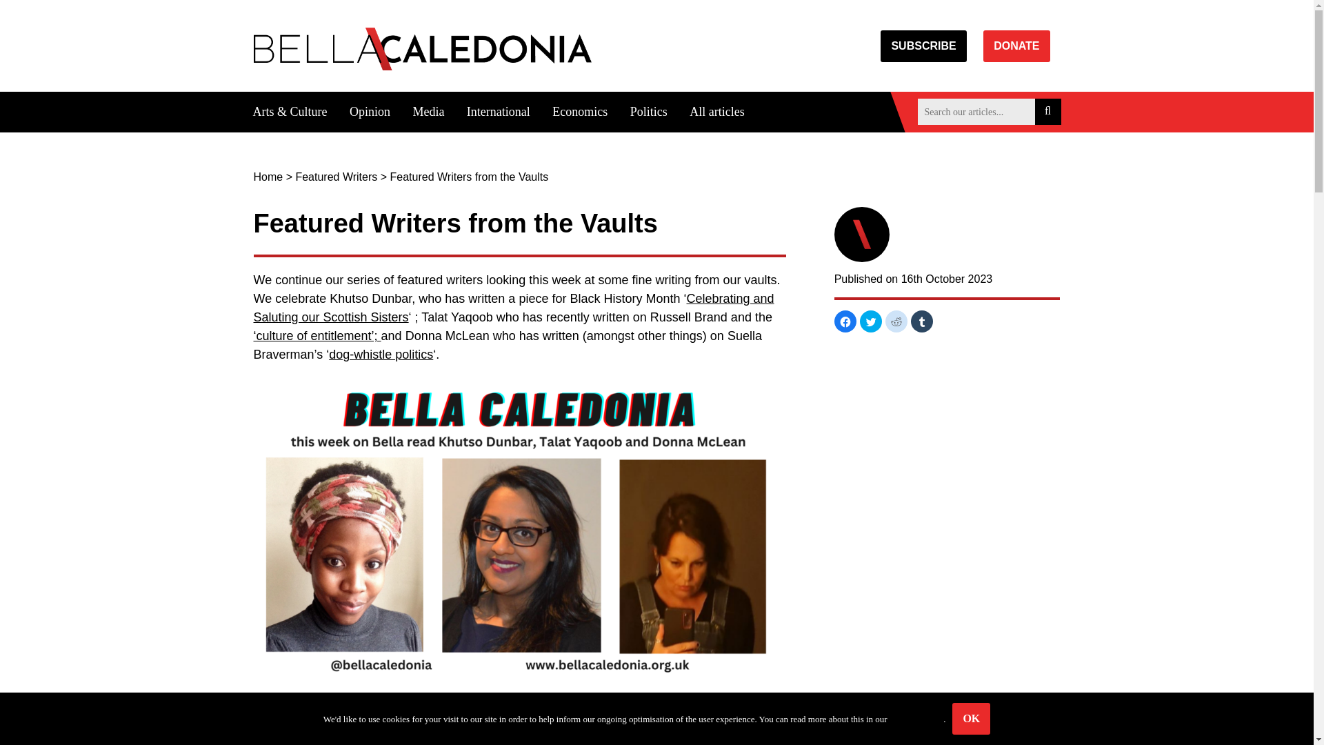 The width and height of the screenshot is (1324, 745). What do you see at coordinates (370, 112) in the screenshot?
I see `Opinion` at bounding box center [370, 112].